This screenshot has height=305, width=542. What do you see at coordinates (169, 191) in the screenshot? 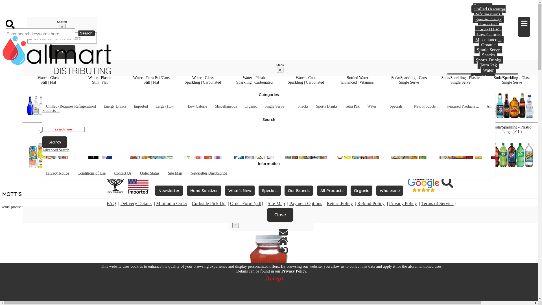
I see `Newsletter` at bounding box center [169, 191].